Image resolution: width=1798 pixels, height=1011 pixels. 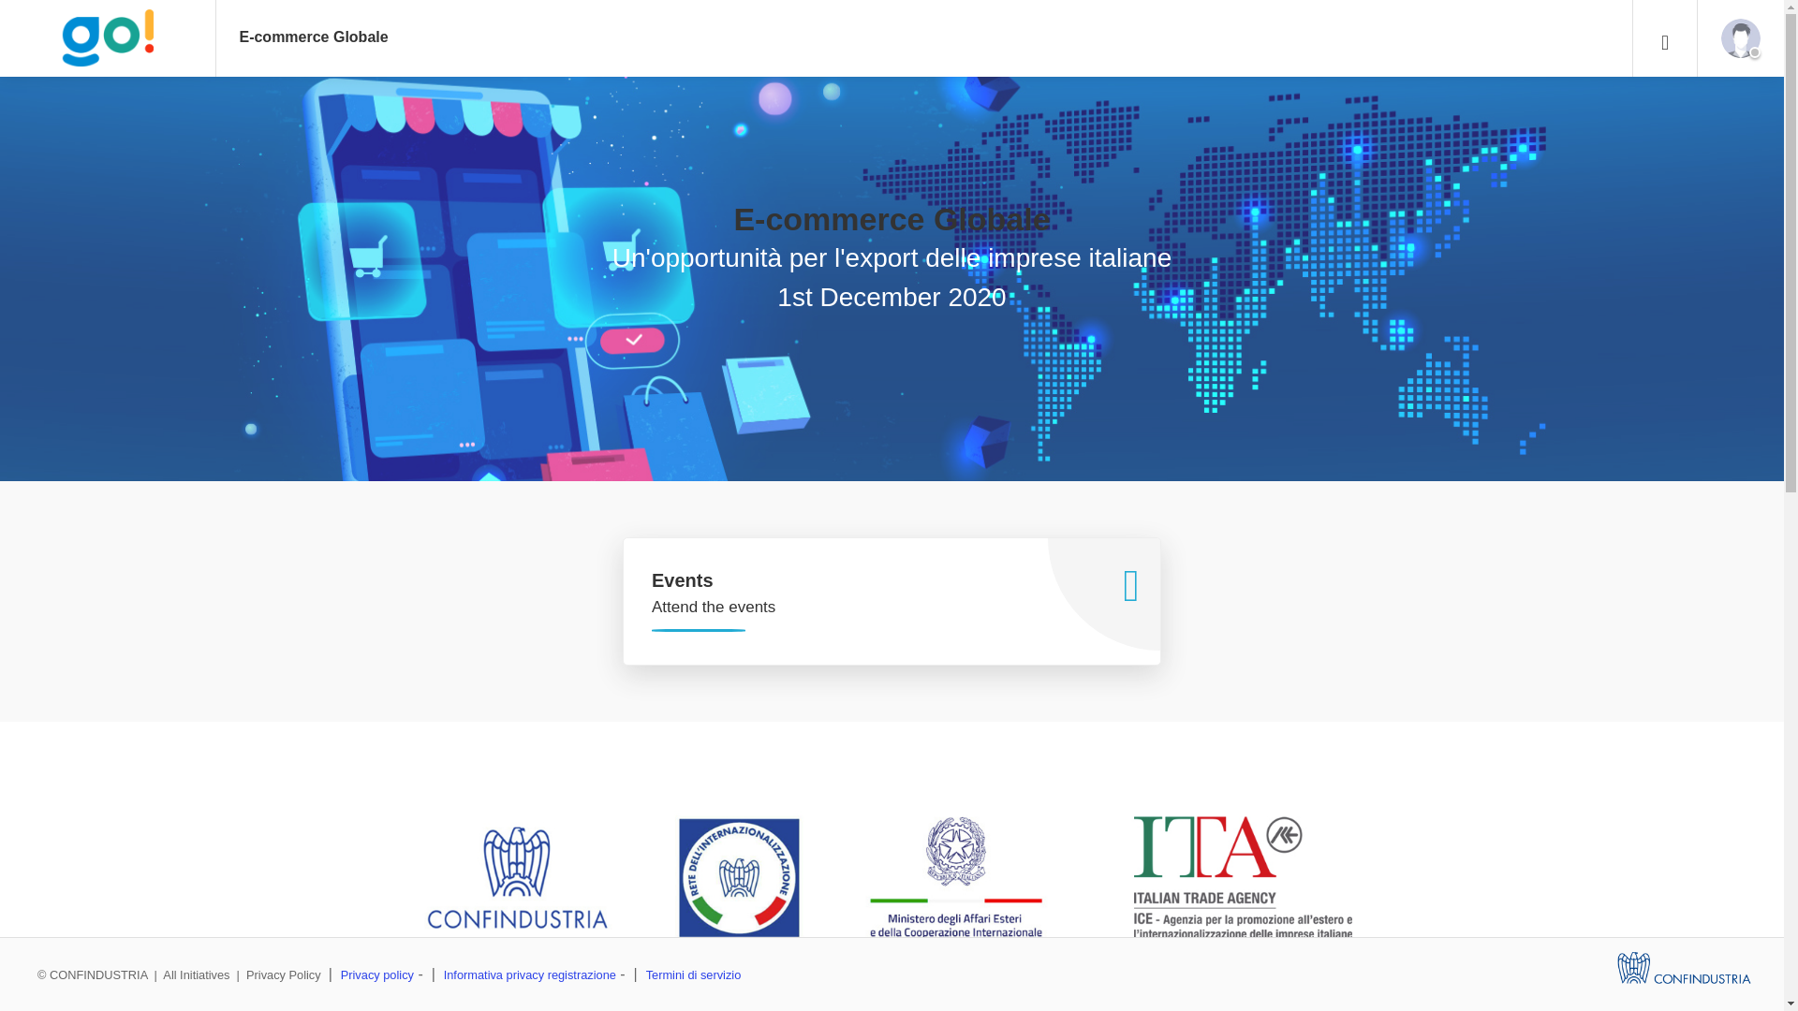 What do you see at coordinates (530, 974) in the screenshot?
I see `Informativa privacy registrazione` at bounding box center [530, 974].